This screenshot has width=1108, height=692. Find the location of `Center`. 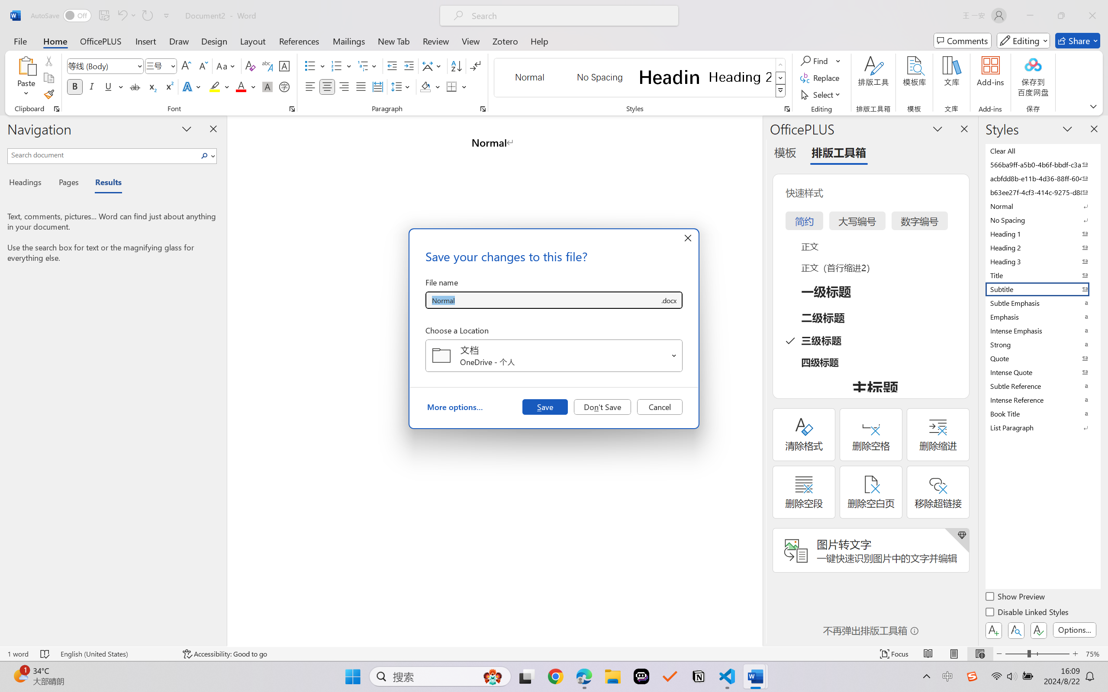

Center is located at coordinates (327, 86).